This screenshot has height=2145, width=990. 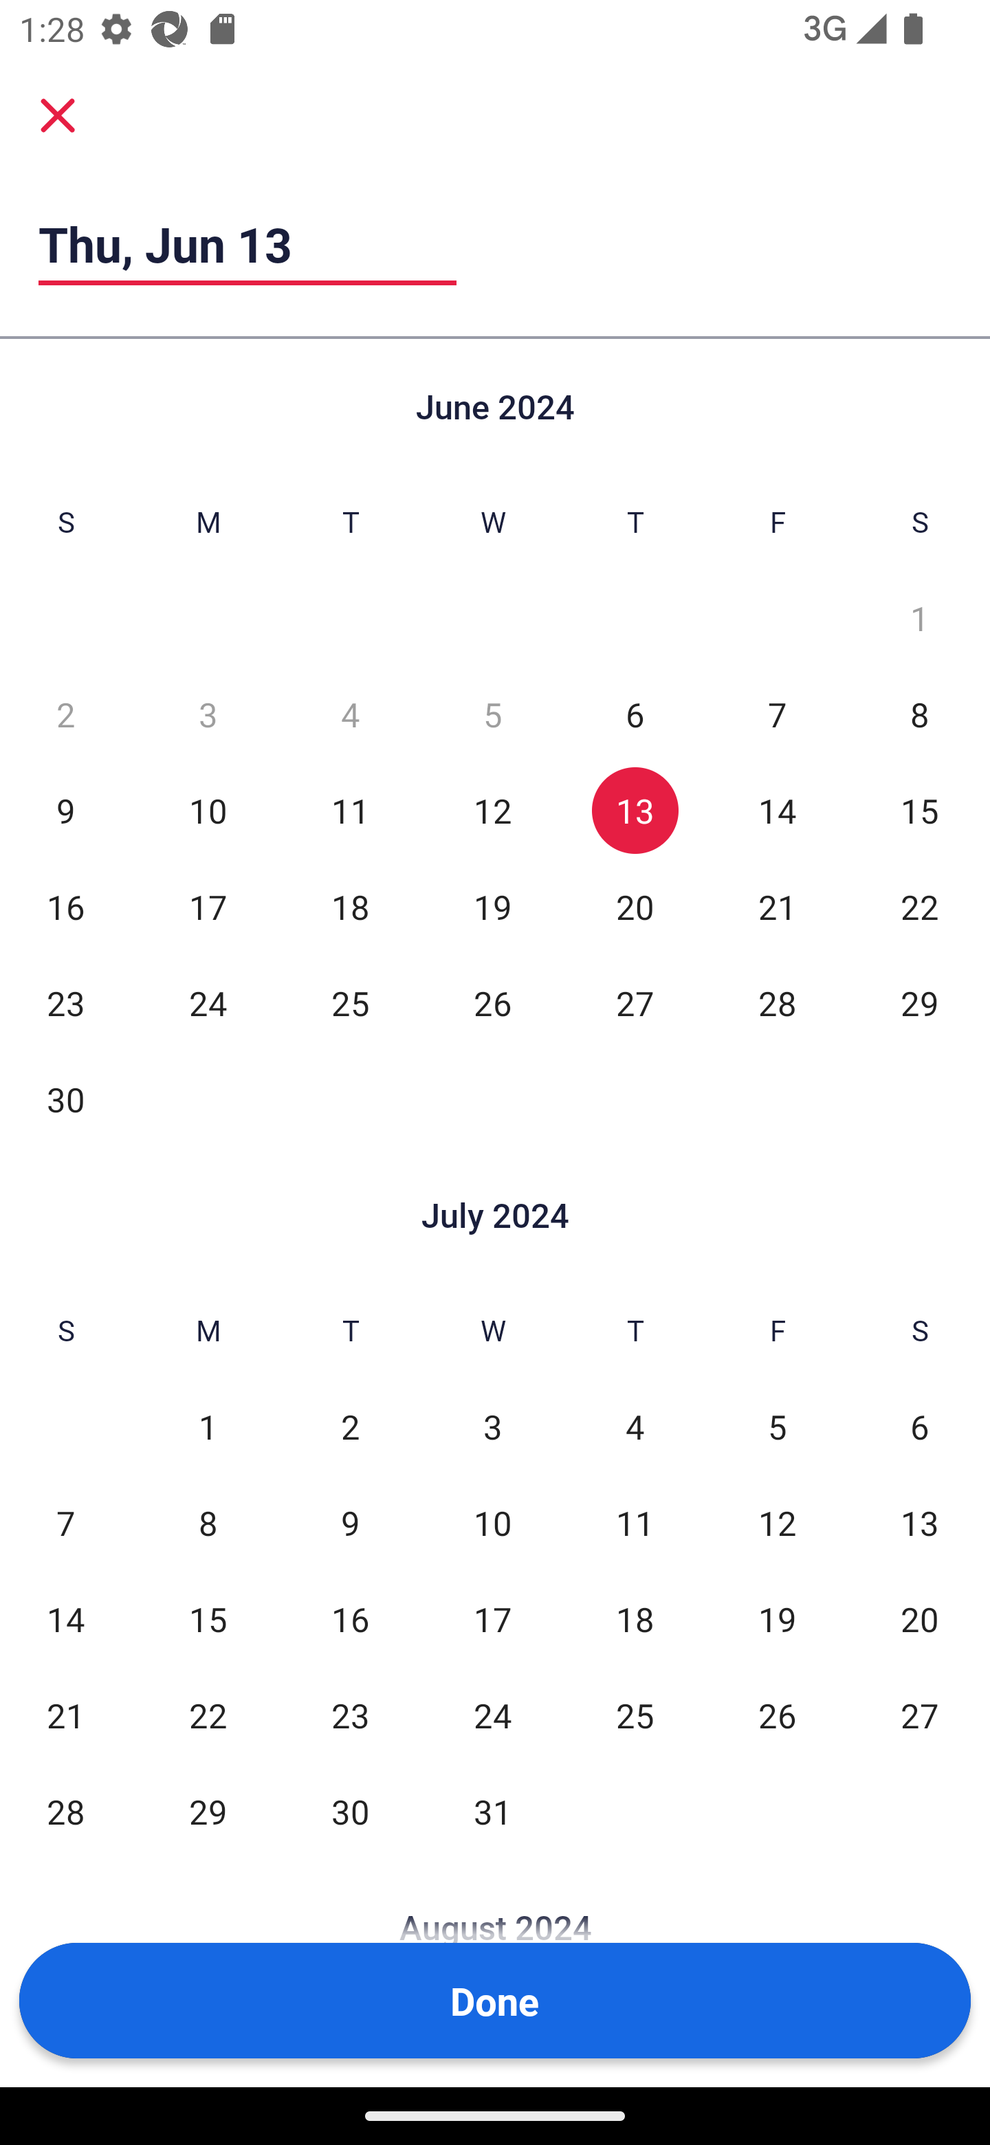 What do you see at coordinates (492, 1002) in the screenshot?
I see `26 Wed, Jun 26, Not Selected` at bounding box center [492, 1002].